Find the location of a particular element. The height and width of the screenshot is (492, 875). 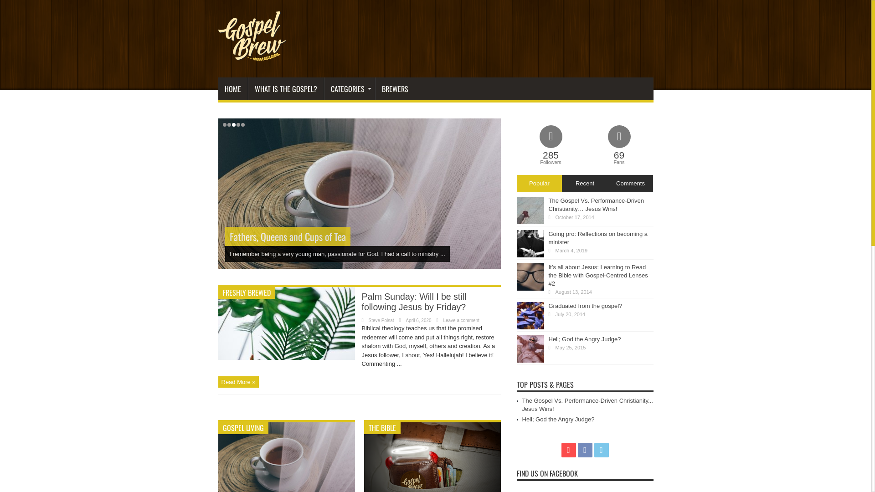

Permalink to Going pro: Reflections on becoming a minister is located at coordinates (530, 255).